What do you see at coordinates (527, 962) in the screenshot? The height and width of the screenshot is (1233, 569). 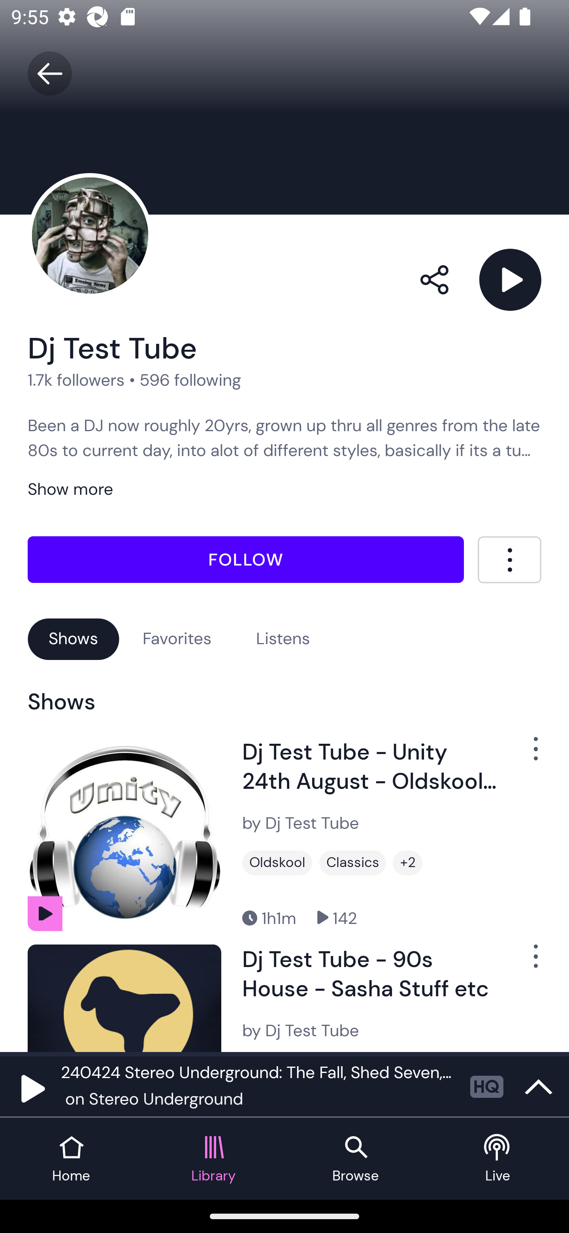 I see `Show Options Menu Button` at bounding box center [527, 962].